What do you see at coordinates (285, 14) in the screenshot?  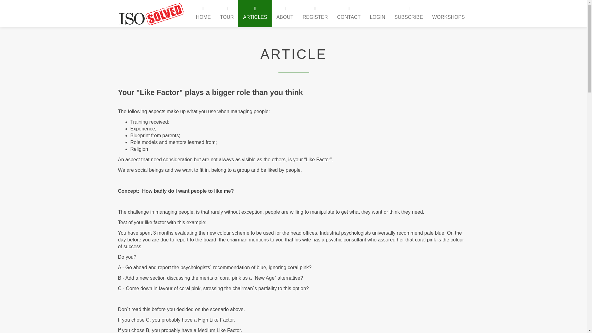 I see `ABOUT` at bounding box center [285, 14].